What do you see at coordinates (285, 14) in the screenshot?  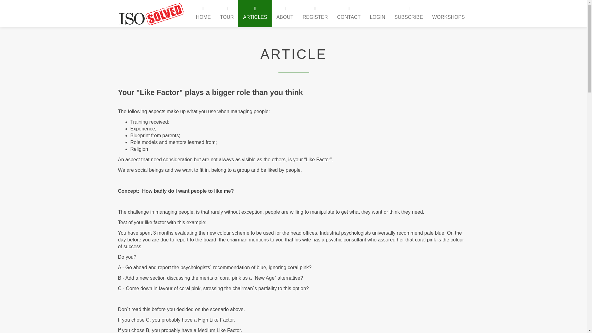 I see `ABOUT` at bounding box center [285, 14].